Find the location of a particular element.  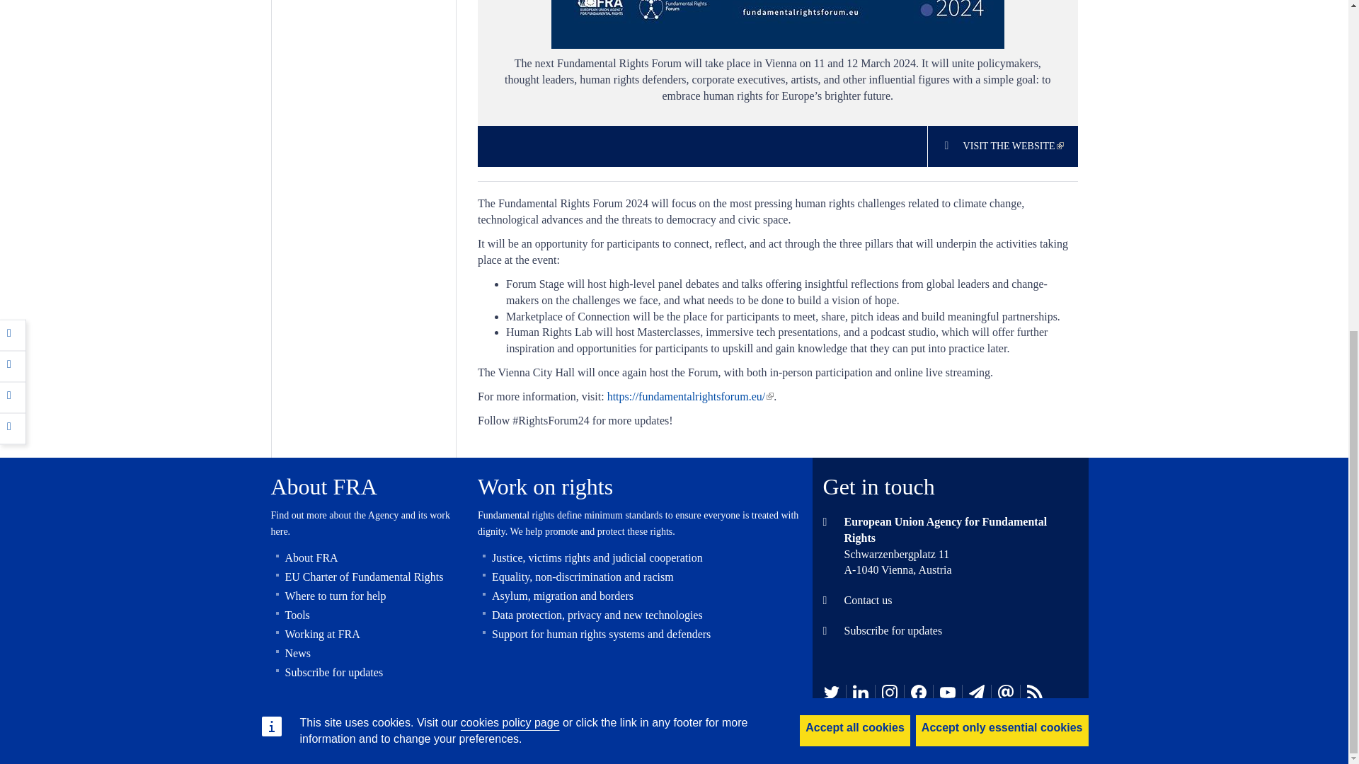

Accept all cookies is located at coordinates (855, 151).